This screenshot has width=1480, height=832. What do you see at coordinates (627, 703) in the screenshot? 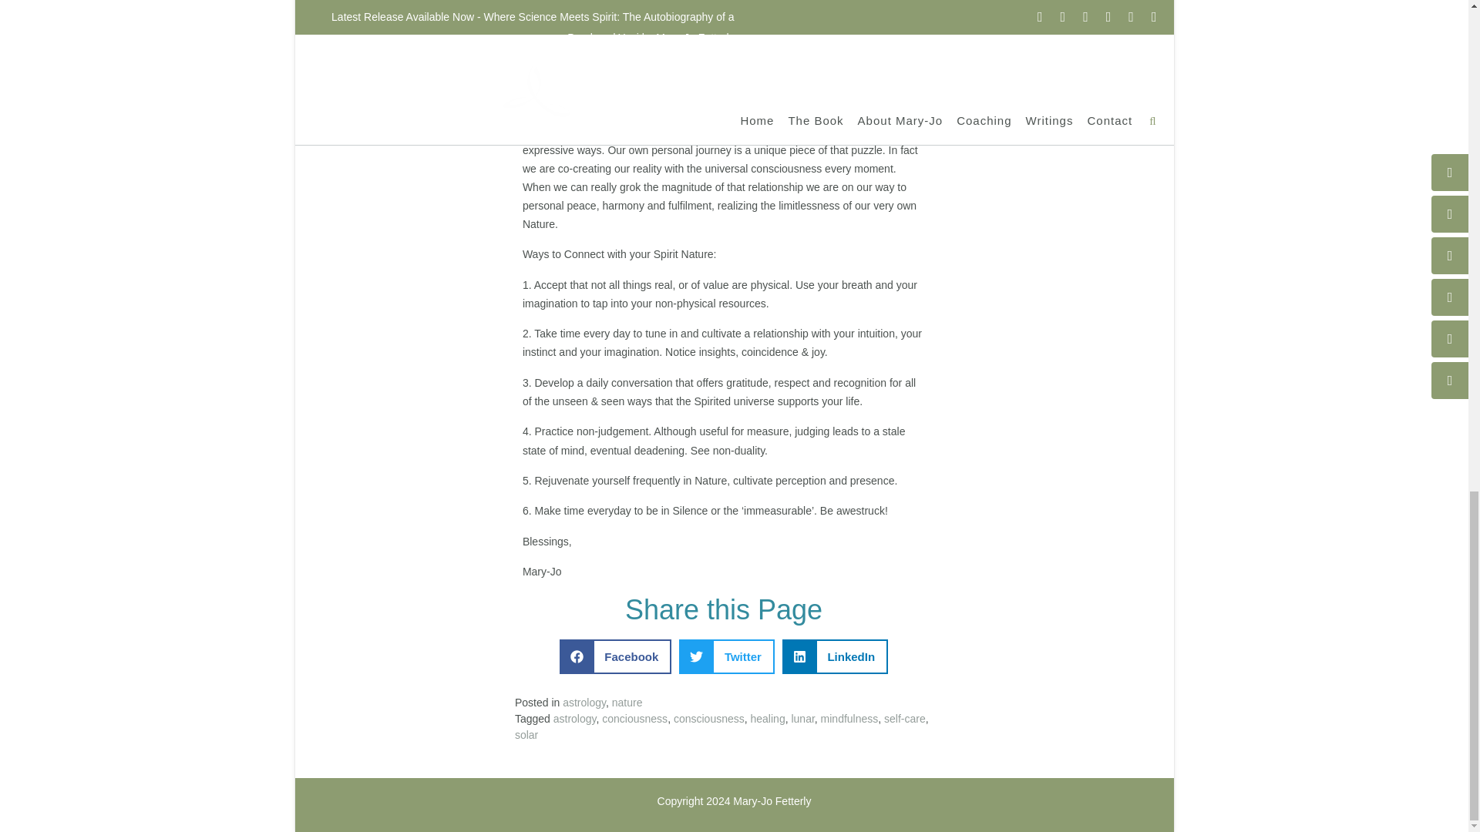
I see `nature` at bounding box center [627, 703].